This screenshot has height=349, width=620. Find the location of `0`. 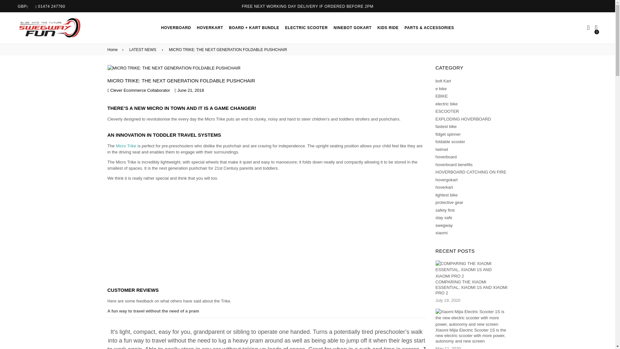

0 is located at coordinates (596, 27).